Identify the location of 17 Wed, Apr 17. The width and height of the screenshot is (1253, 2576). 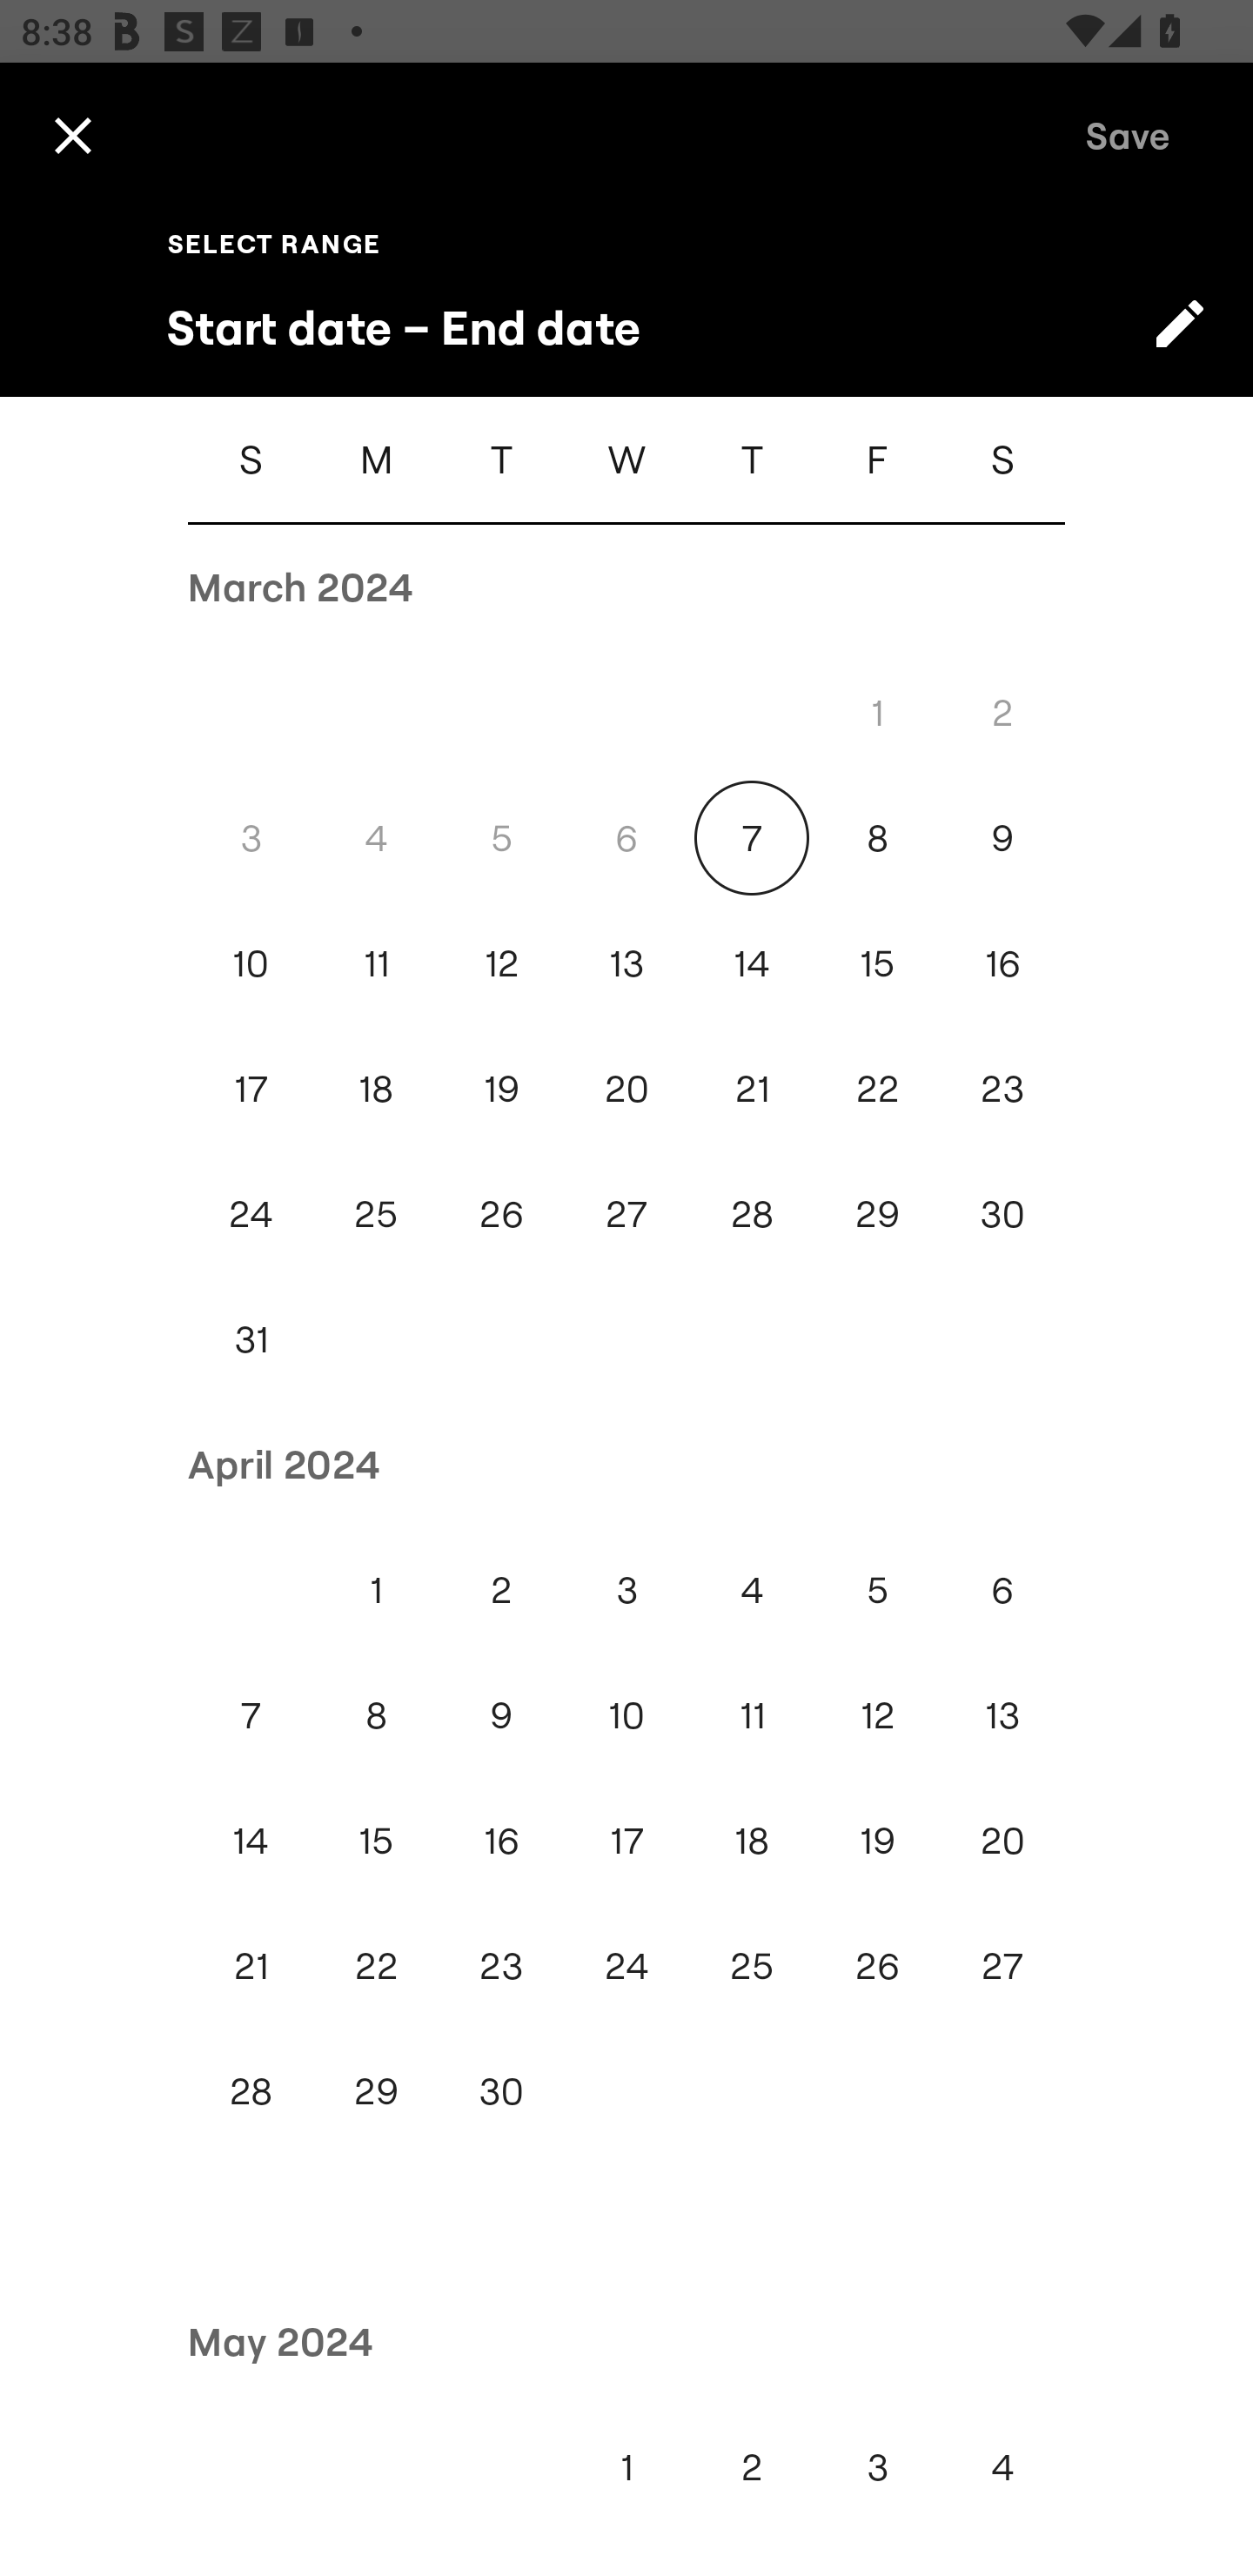
(626, 1840).